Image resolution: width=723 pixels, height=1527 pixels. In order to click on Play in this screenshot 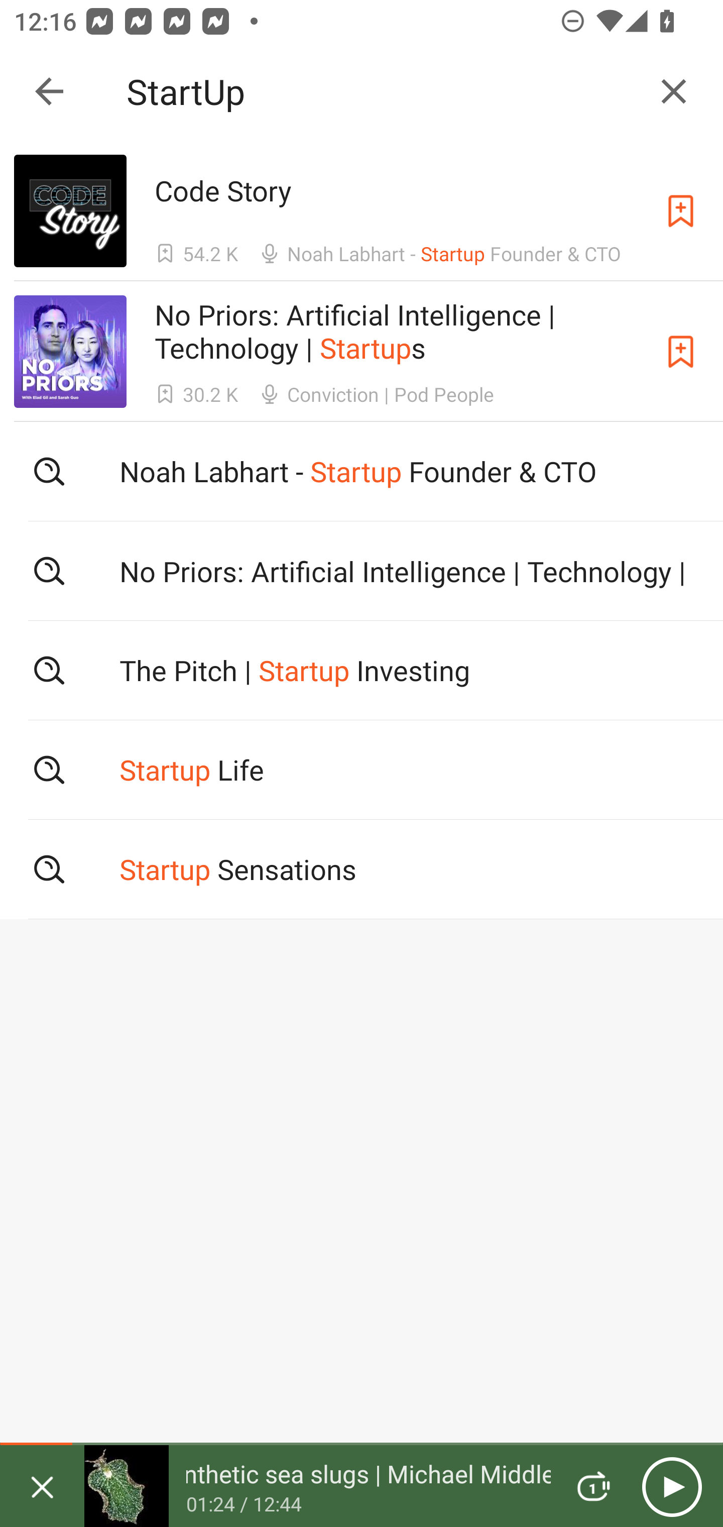, I will do `click(672, 1486)`.